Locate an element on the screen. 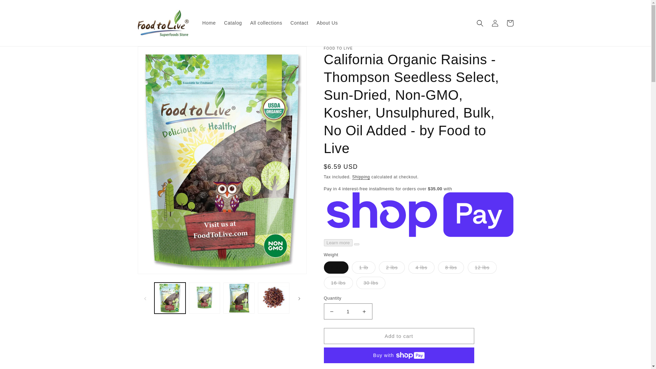 The image size is (656, 369). Skip to content is located at coordinates (20, 8).